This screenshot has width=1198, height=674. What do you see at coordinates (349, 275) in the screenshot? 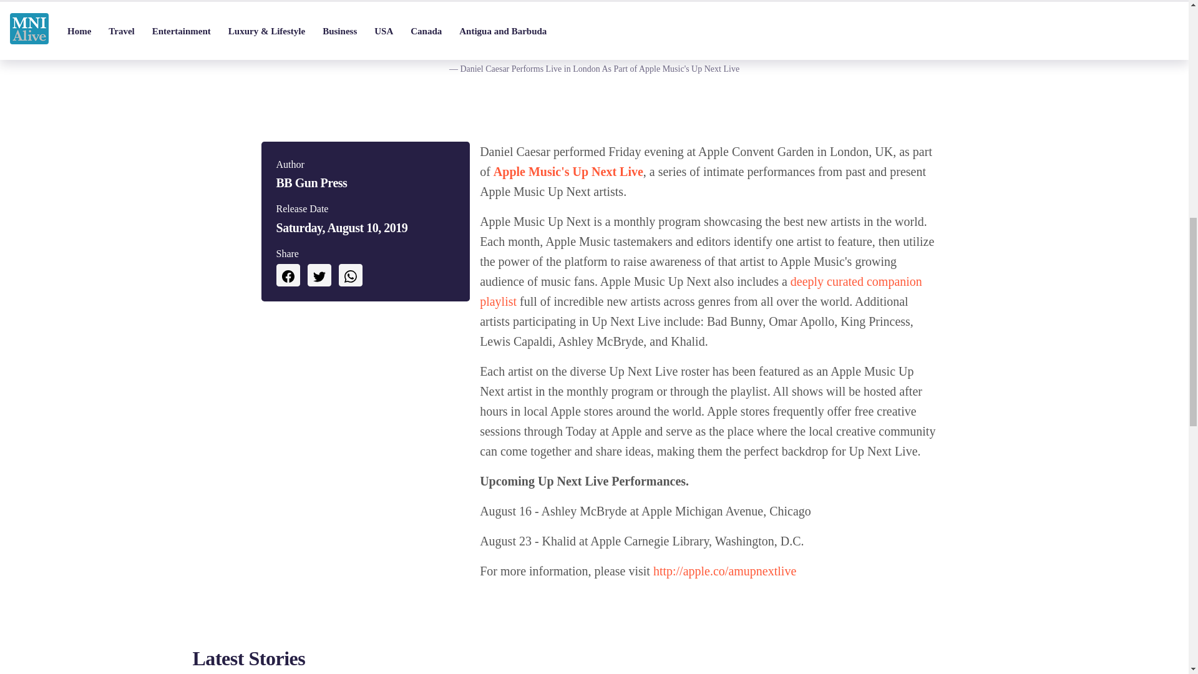
I see `Share on WhatsApp` at bounding box center [349, 275].